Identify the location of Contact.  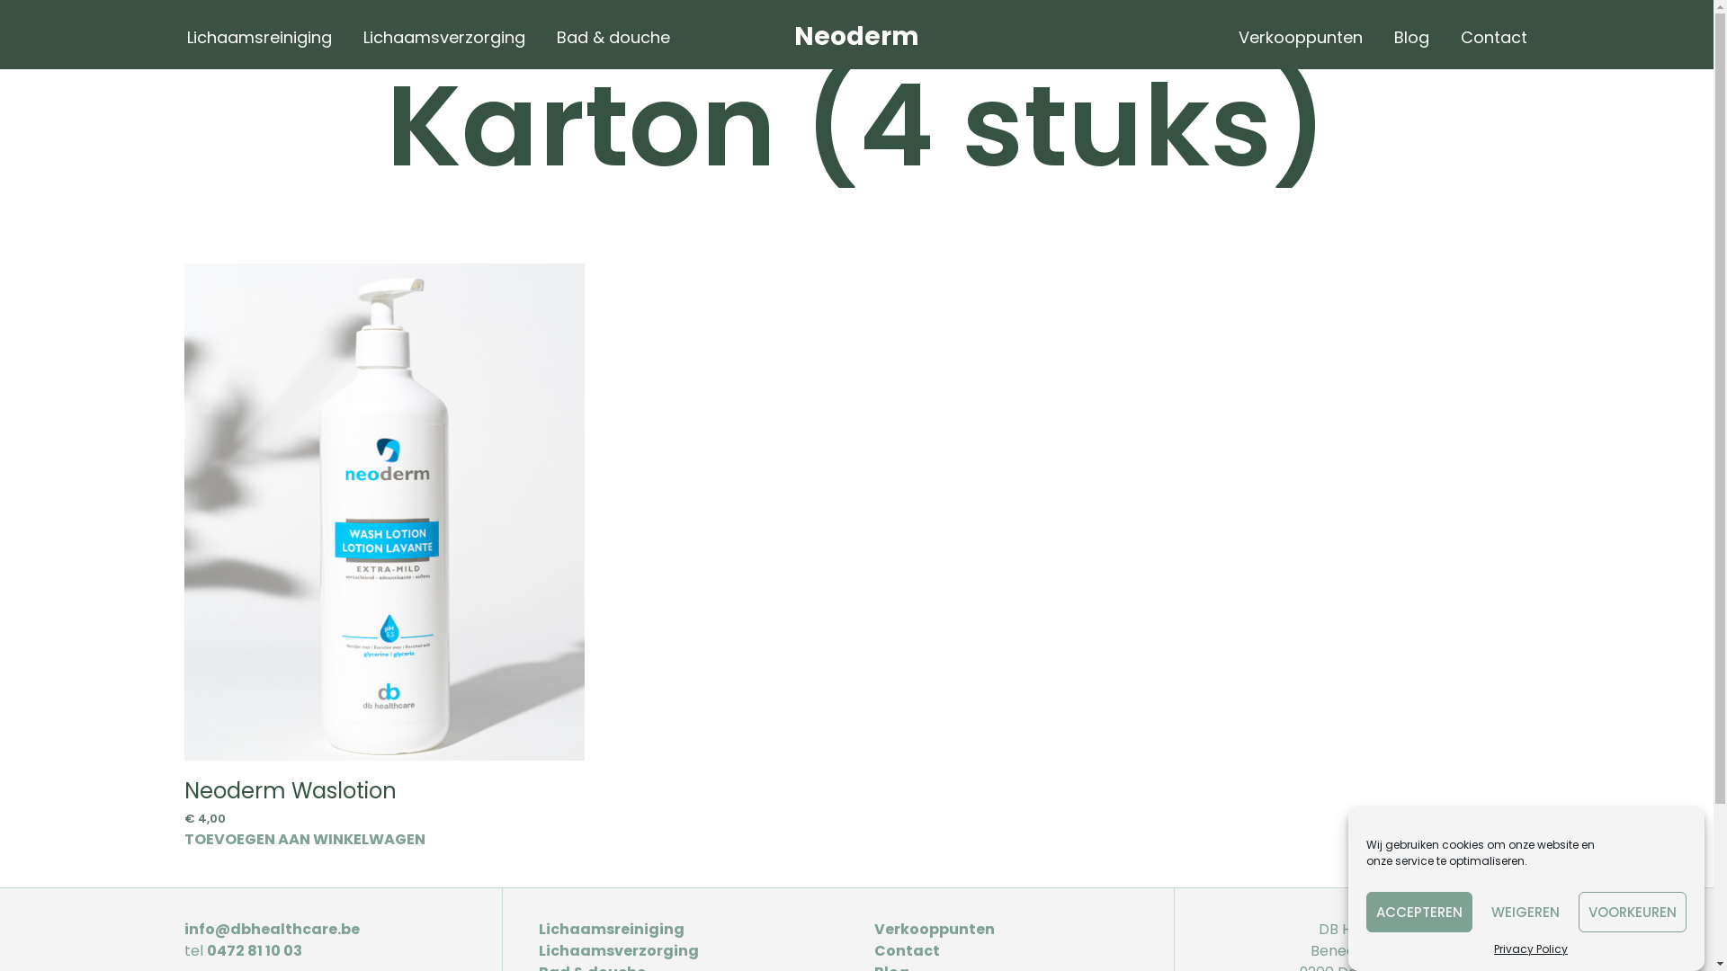
(1493, 38).